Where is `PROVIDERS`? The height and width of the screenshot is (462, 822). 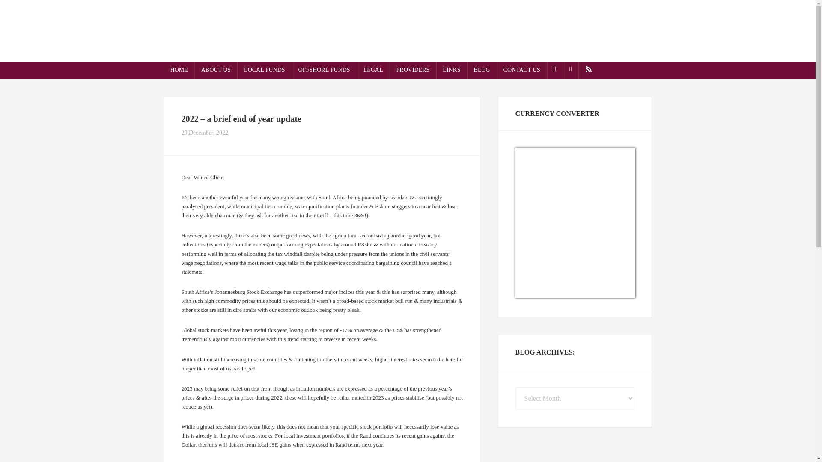
PROVIDERS is located at coordinates (413, 70).